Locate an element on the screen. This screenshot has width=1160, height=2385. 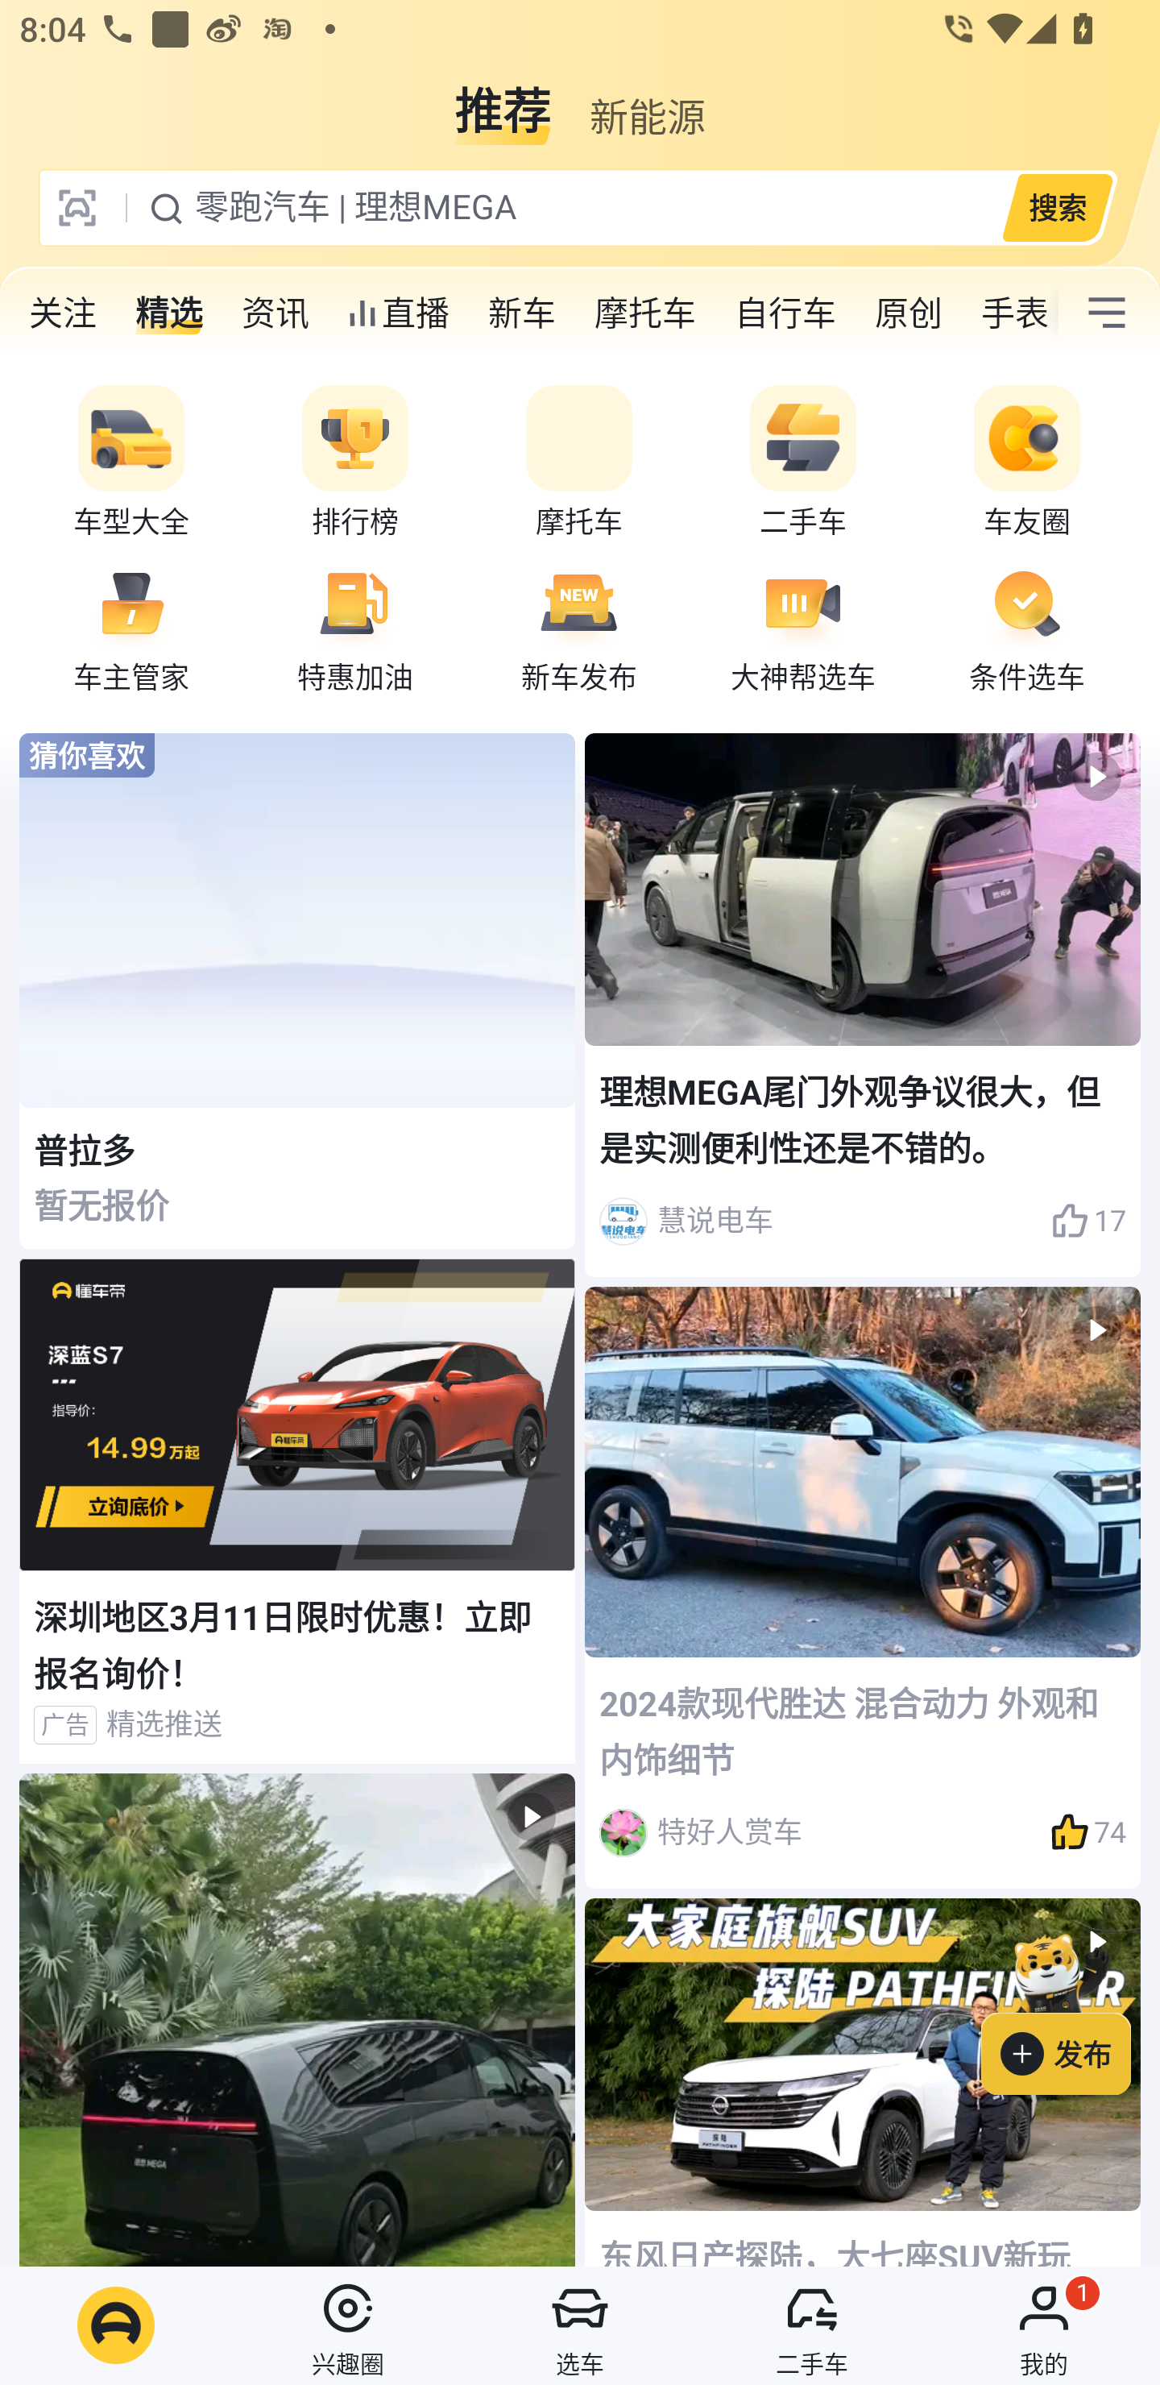
 选车 is located at coordinates (580, 2325).